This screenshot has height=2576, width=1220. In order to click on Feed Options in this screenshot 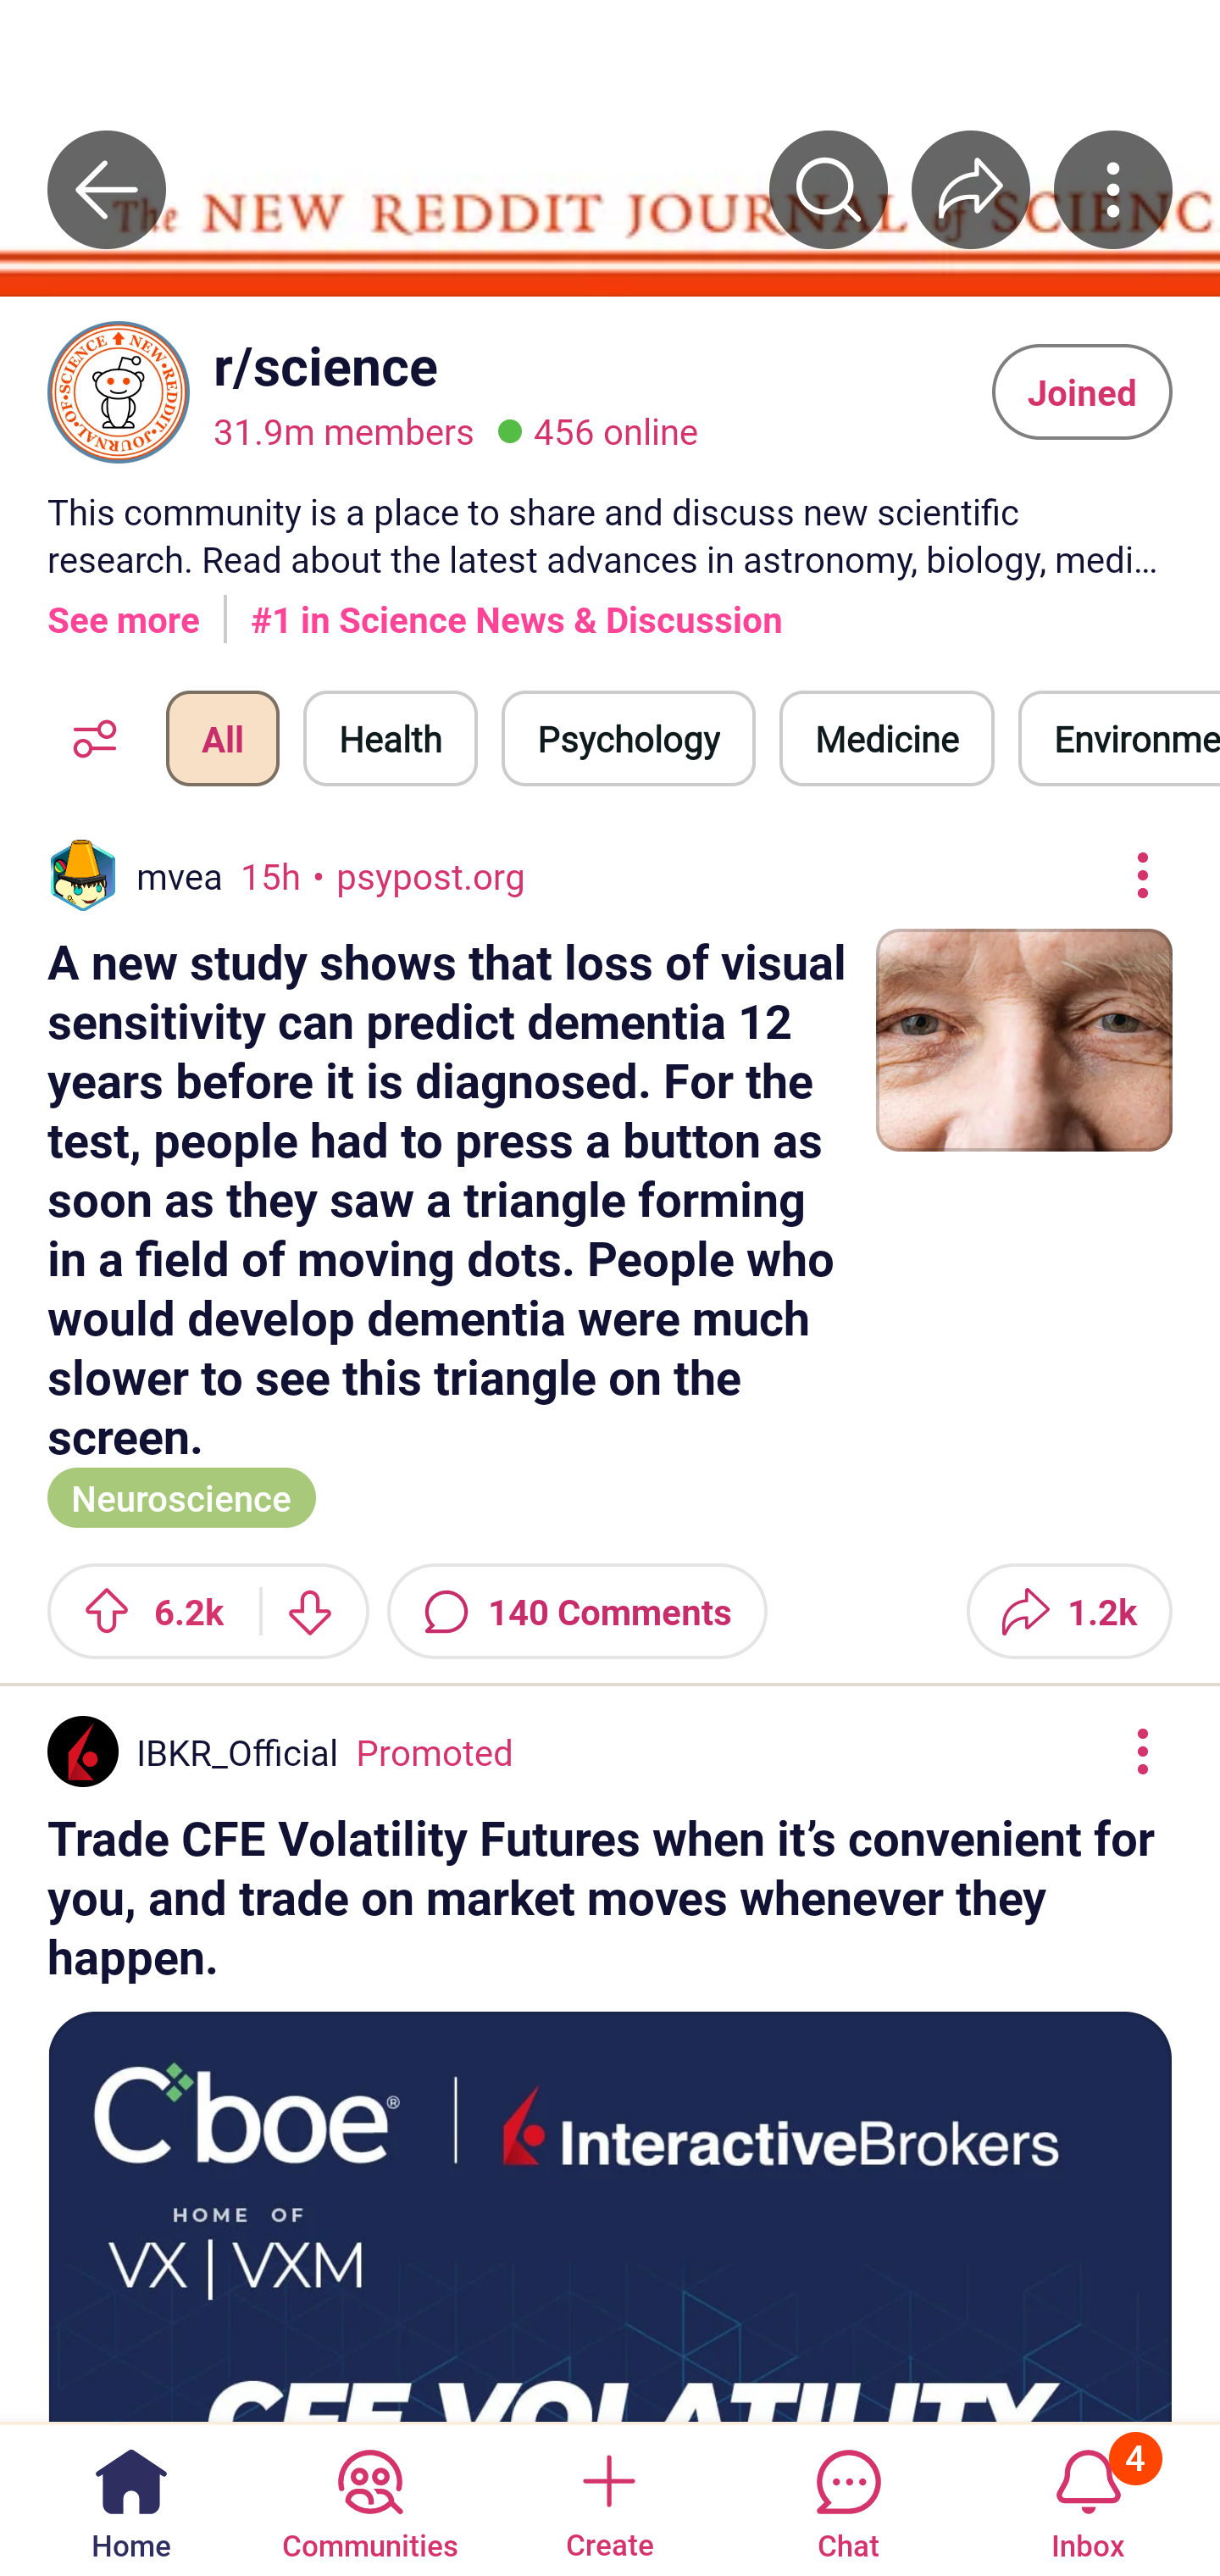, I will do `click(86, 737)`.